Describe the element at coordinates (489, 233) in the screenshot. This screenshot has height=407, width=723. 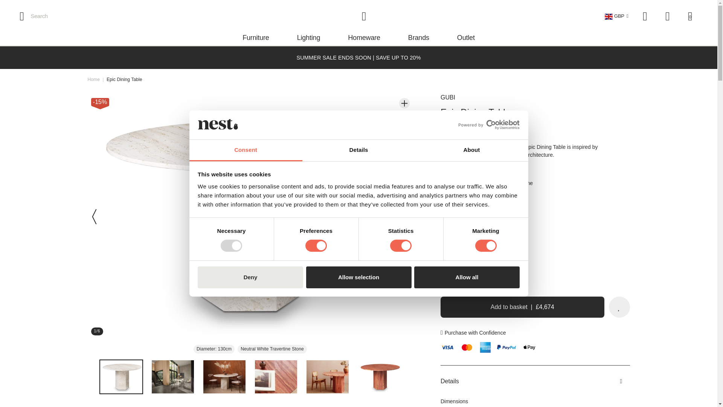
I see `Made to order in approx. 4 weeks` at that location.